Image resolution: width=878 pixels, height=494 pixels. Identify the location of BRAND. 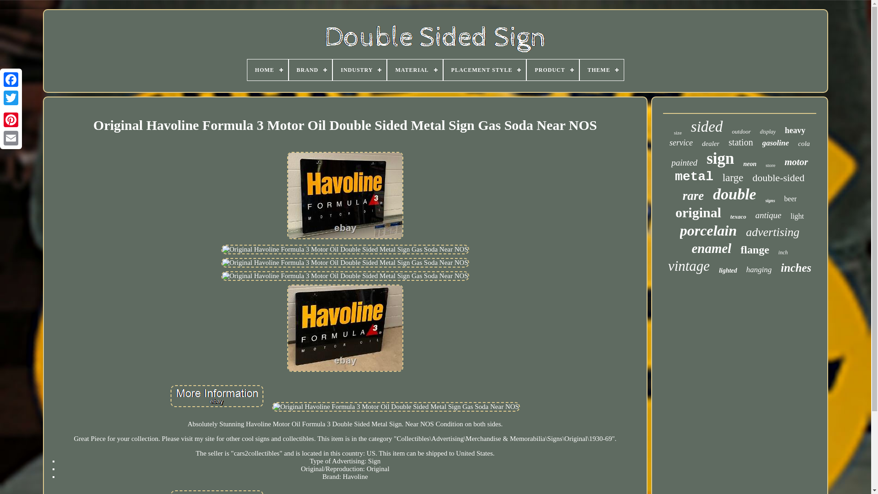
(311, 70).